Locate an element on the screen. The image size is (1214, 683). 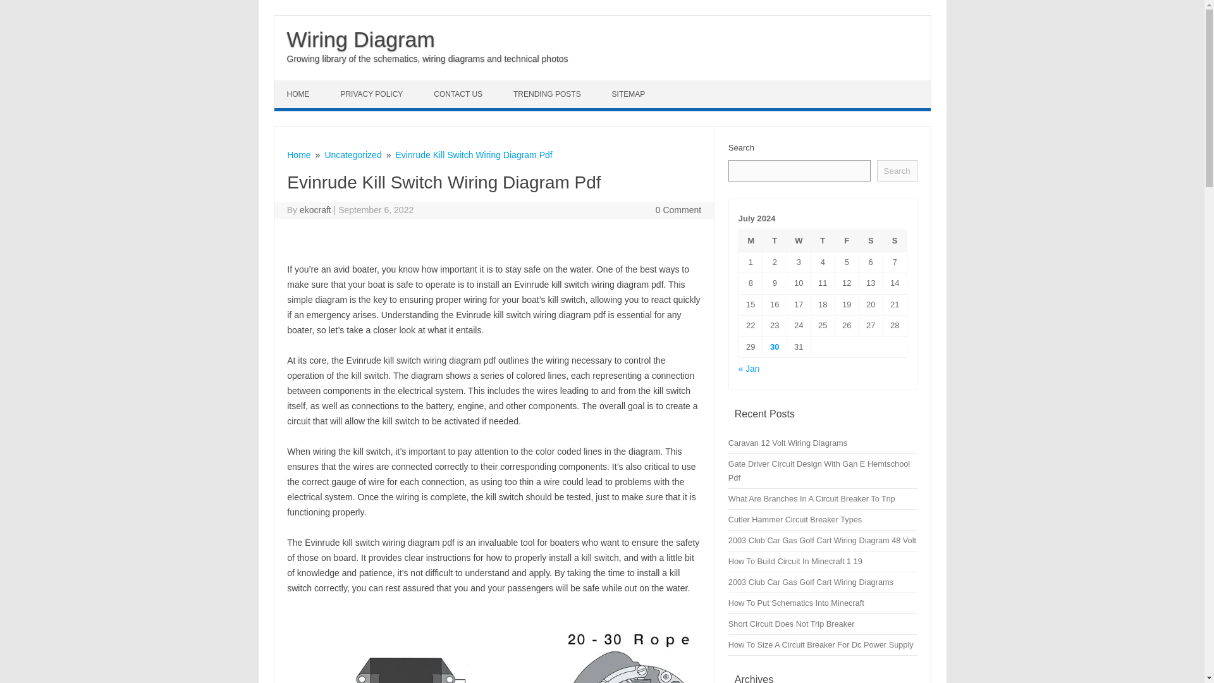
Evinrude Kill Switch Wiring Diagram Pdf is located at coordinates (474, 154).